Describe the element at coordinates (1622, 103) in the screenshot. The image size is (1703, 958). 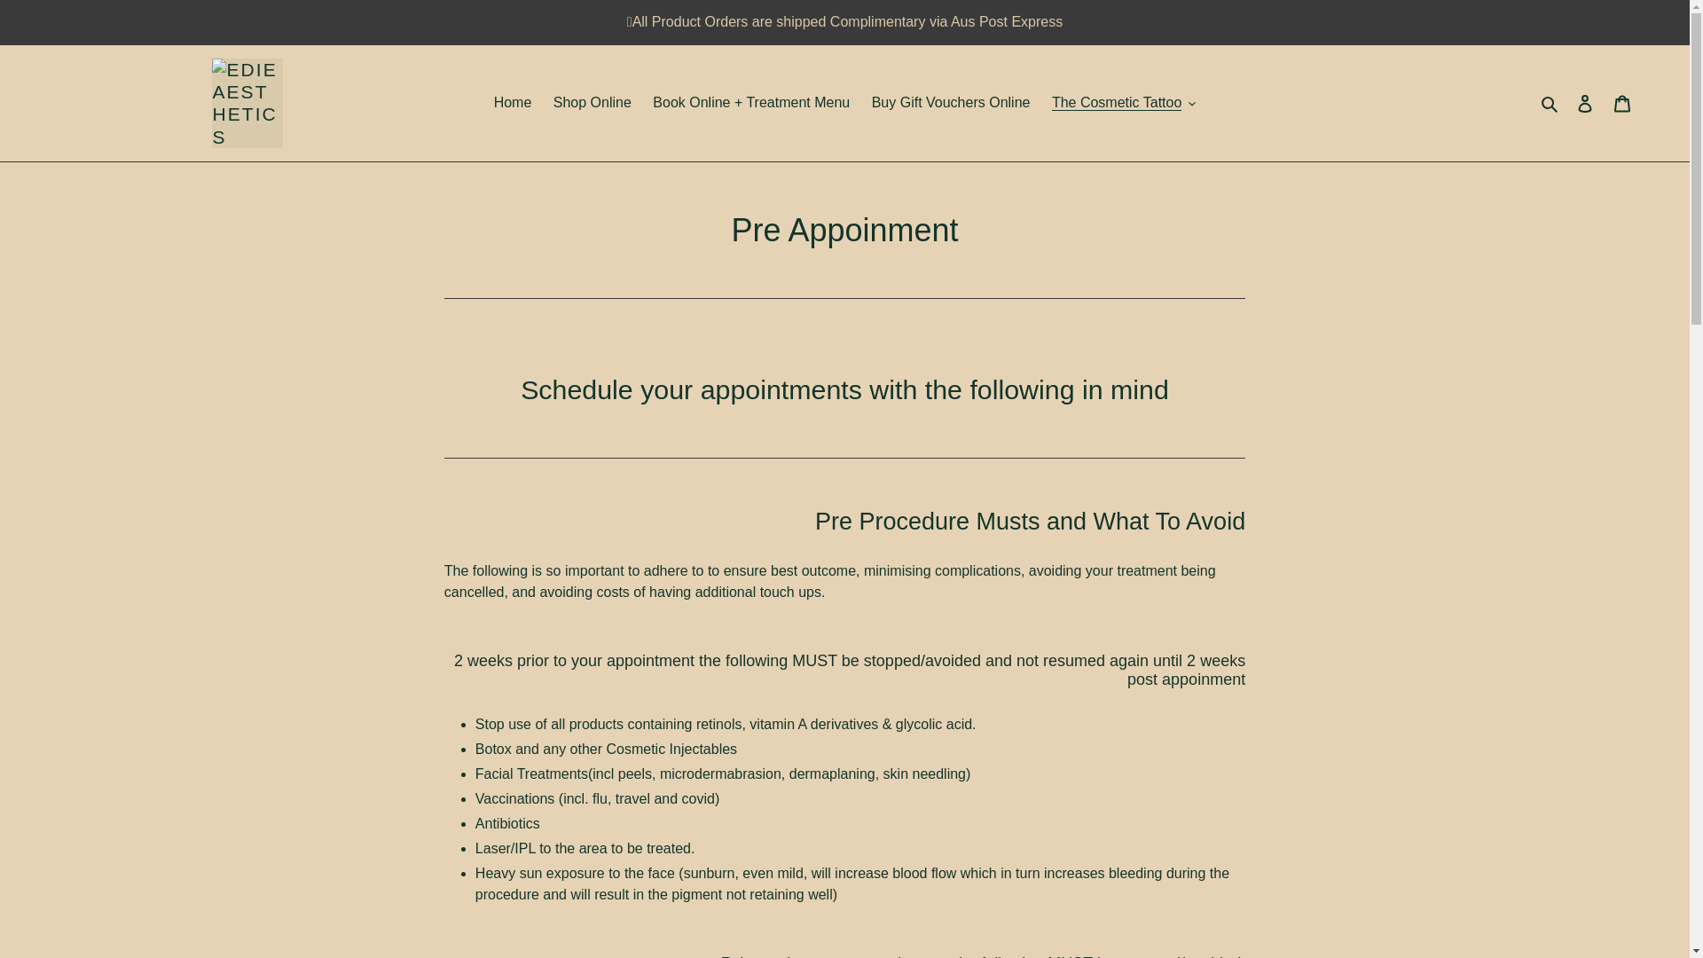
I see `Cart` at that location.